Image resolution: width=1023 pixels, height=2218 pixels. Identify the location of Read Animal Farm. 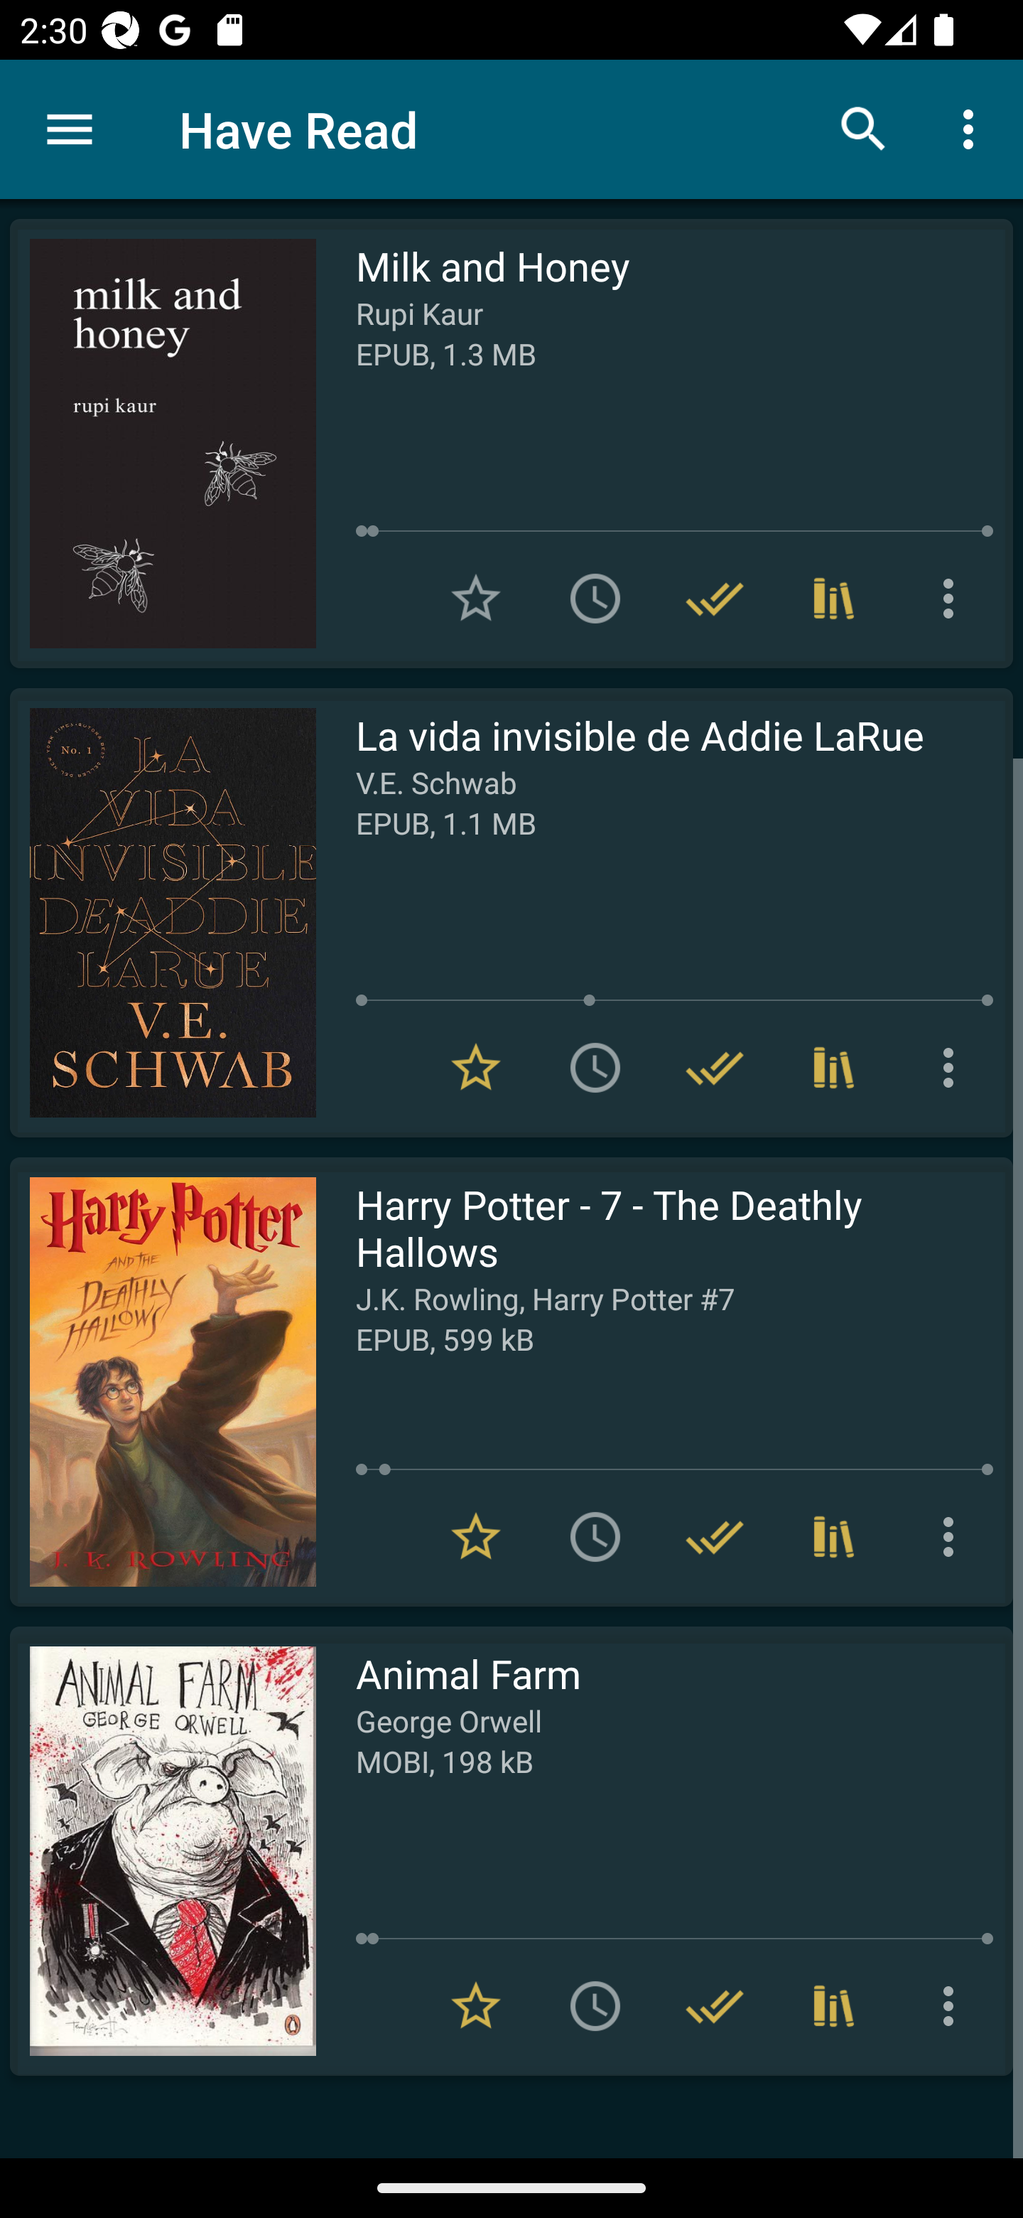
(163, 1850).